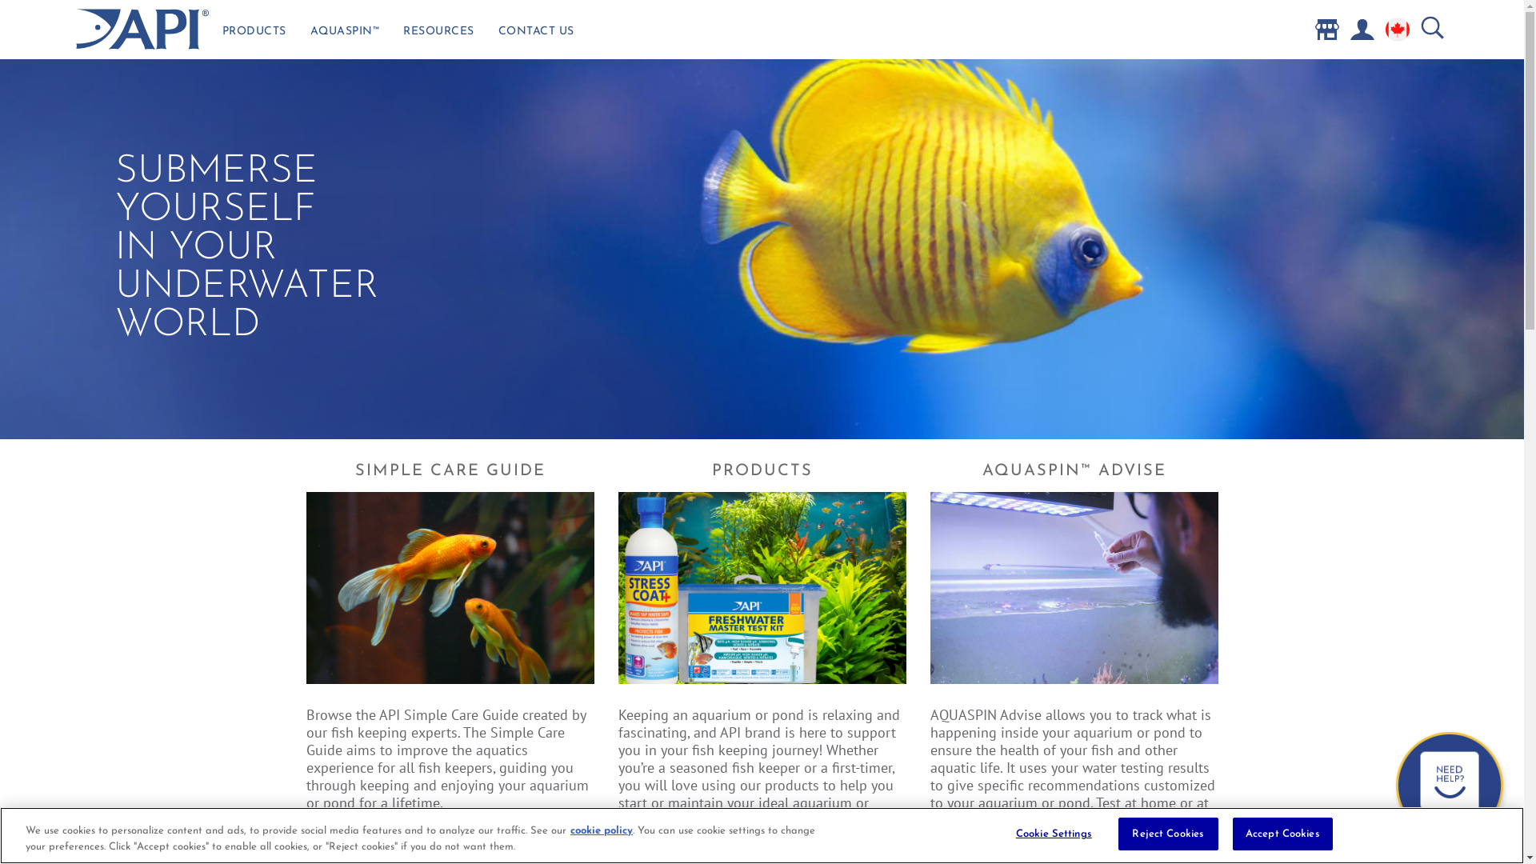 The height and width of the screenshot is (864, 1536). I want to click on RESOURCES, so click(438, 35).